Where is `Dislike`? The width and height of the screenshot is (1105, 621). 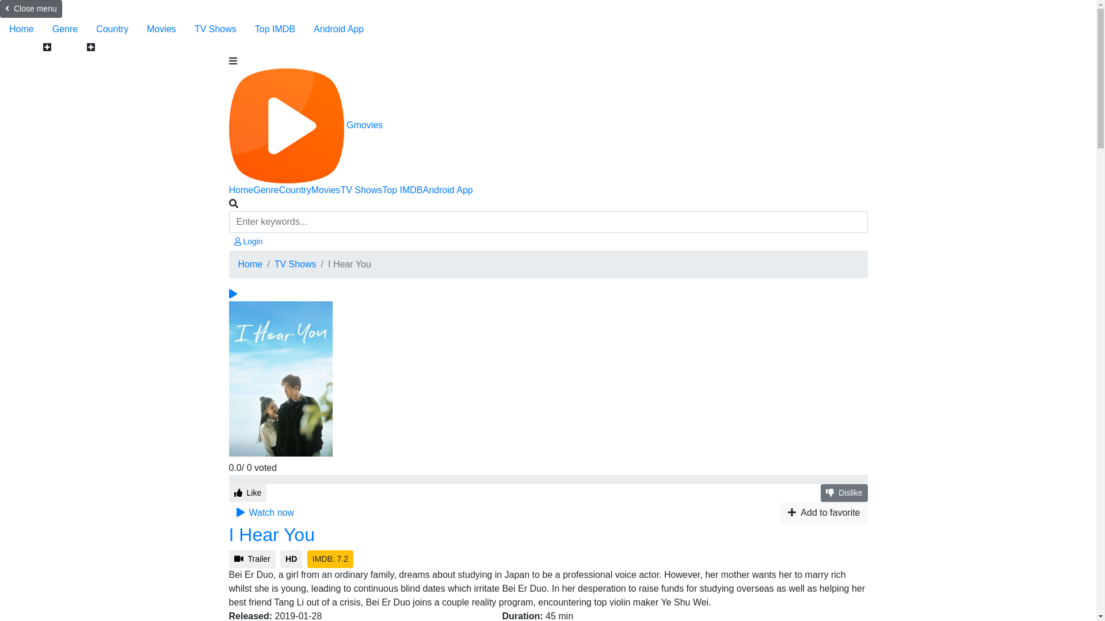
Dislike is located at coordinates (844, 493).